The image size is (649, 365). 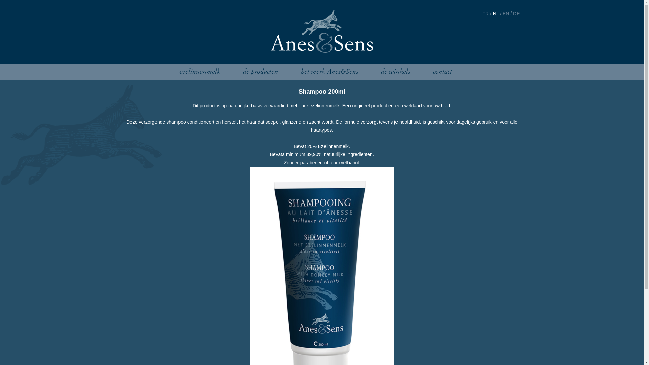 What do you see at coordinates (330, 72) in the screenshot?
I see `het merk Anes&Sens` at bounding box center [330, 72].